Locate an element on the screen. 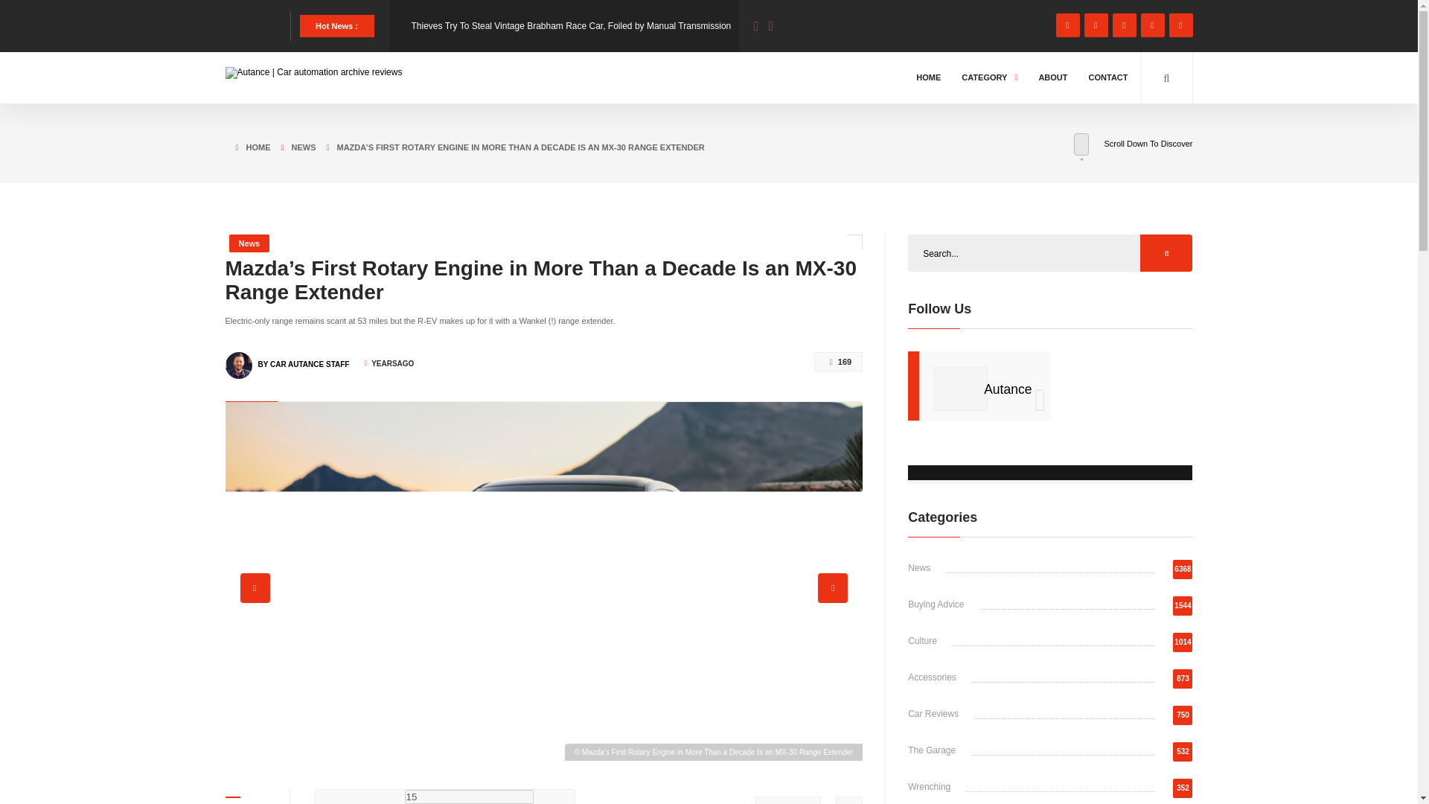 The width and height of the screenshot is (1429, 804). PRINT is located at coordinates (787, 800).